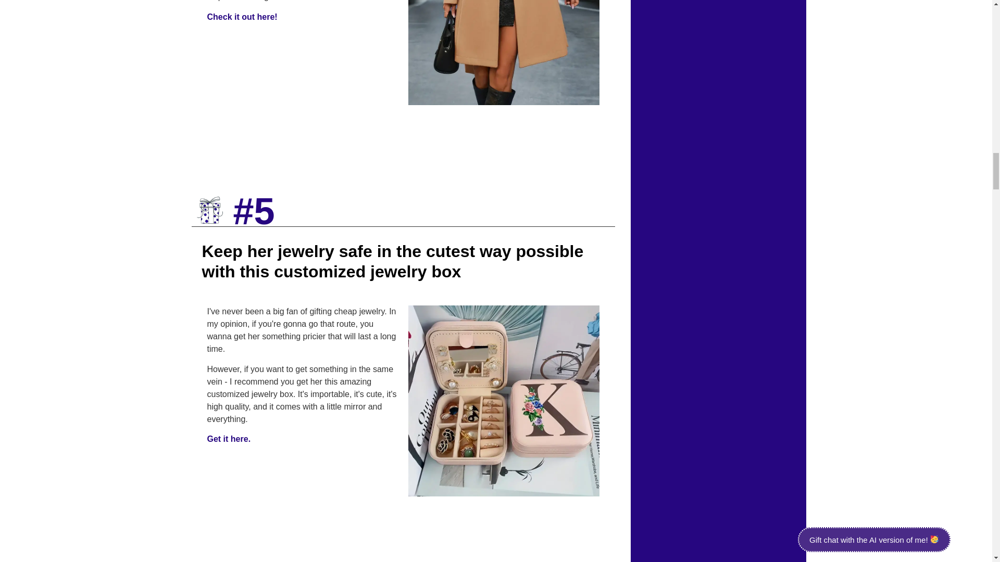 The image size is (1000, 562). I want to click on Check it out here!, so click(242, 17).